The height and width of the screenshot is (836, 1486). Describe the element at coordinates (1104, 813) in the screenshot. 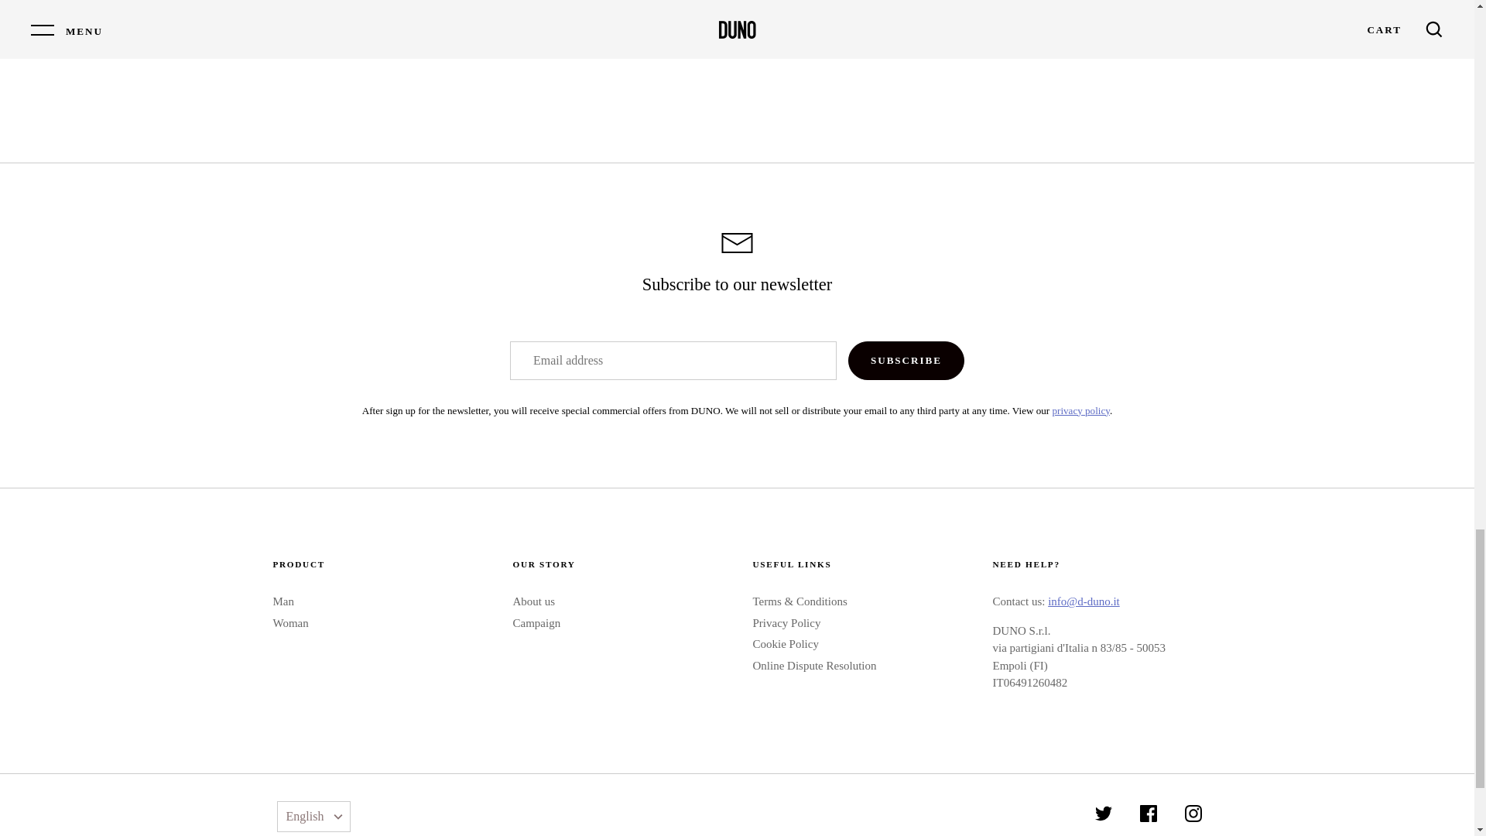

I see `Twitter` at that location.